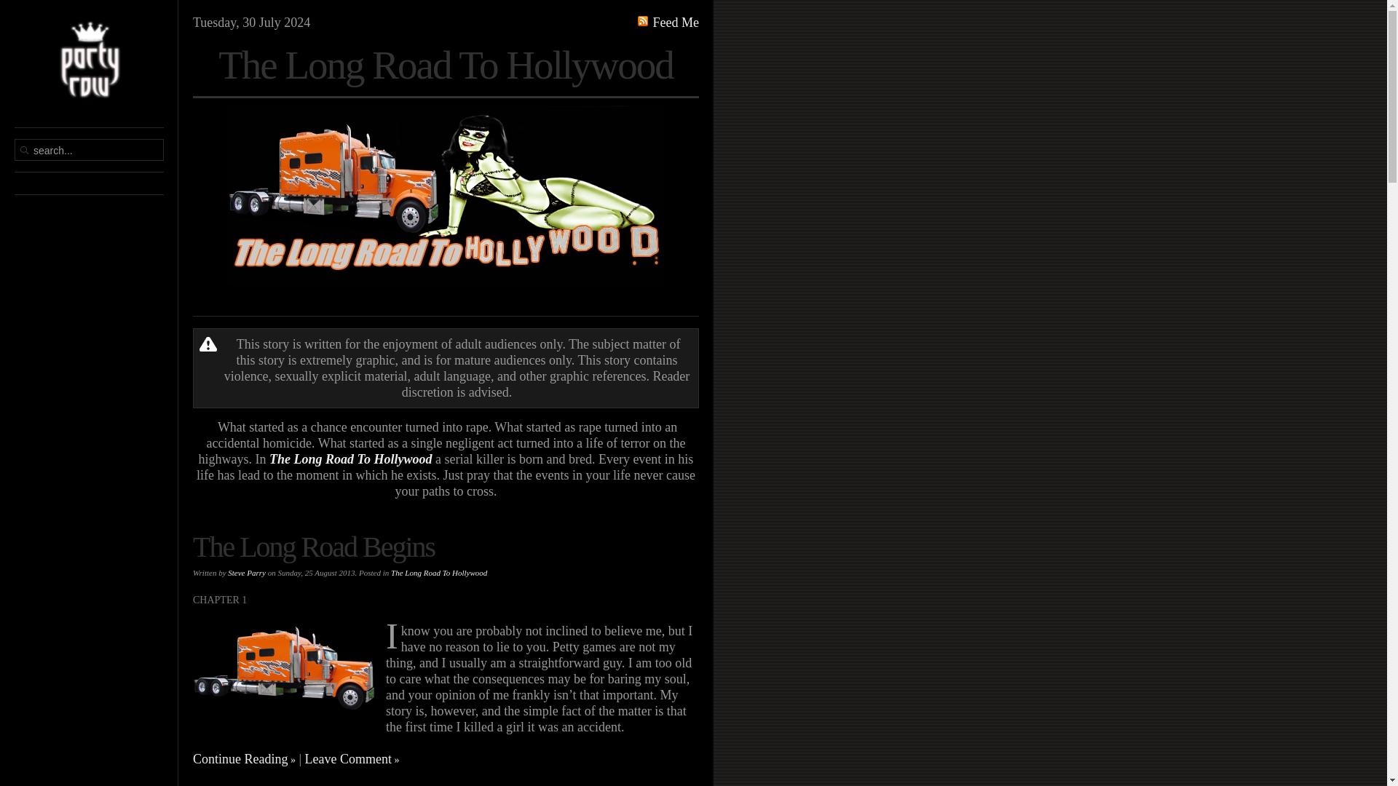 The width and height of the screenshot is (1398, 786). What do you see at coordinates (283, 662) in the screenshot?
I see `The Long Road Begins` at bounding box center [283, 662].